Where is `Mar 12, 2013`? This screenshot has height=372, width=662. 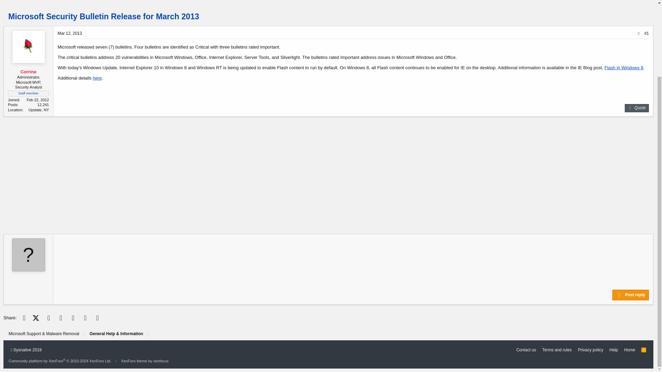
Mar 12, 2013 is located at coordinates (70, 33).